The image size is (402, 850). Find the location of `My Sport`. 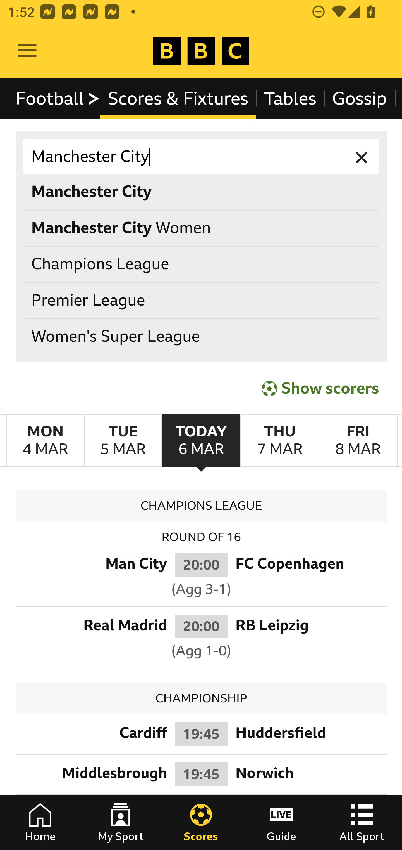

My Sport is located at coordinates (121, 823).